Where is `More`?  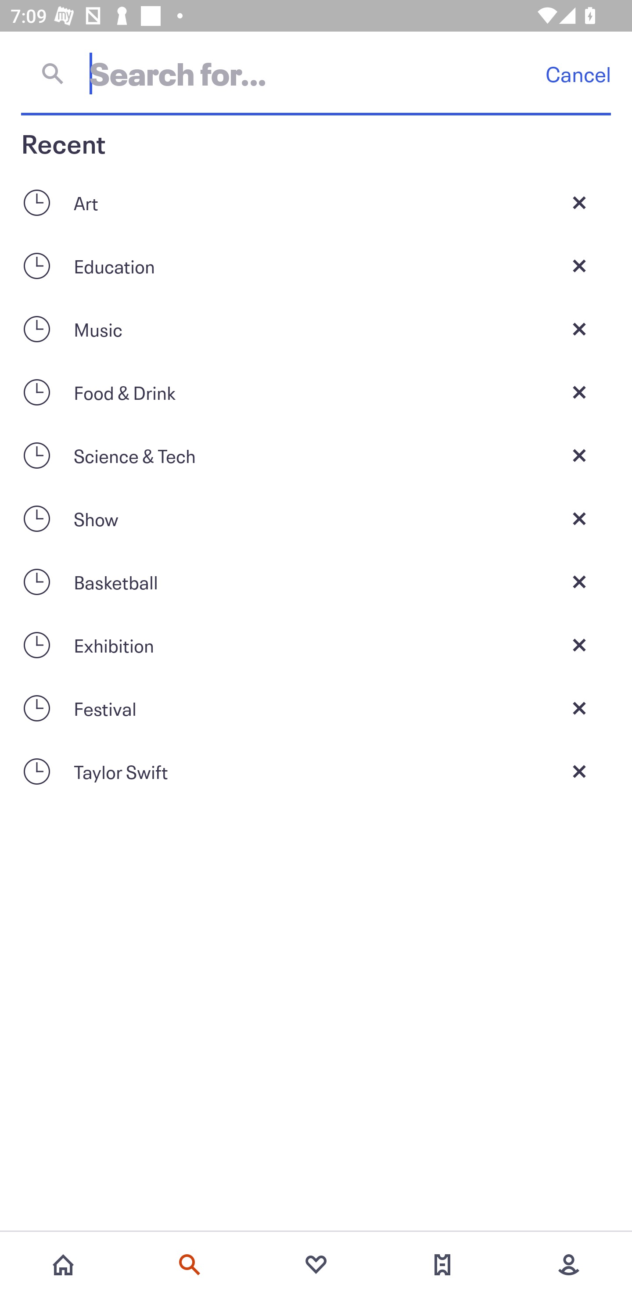
More is located at coordinates (569, 1265).